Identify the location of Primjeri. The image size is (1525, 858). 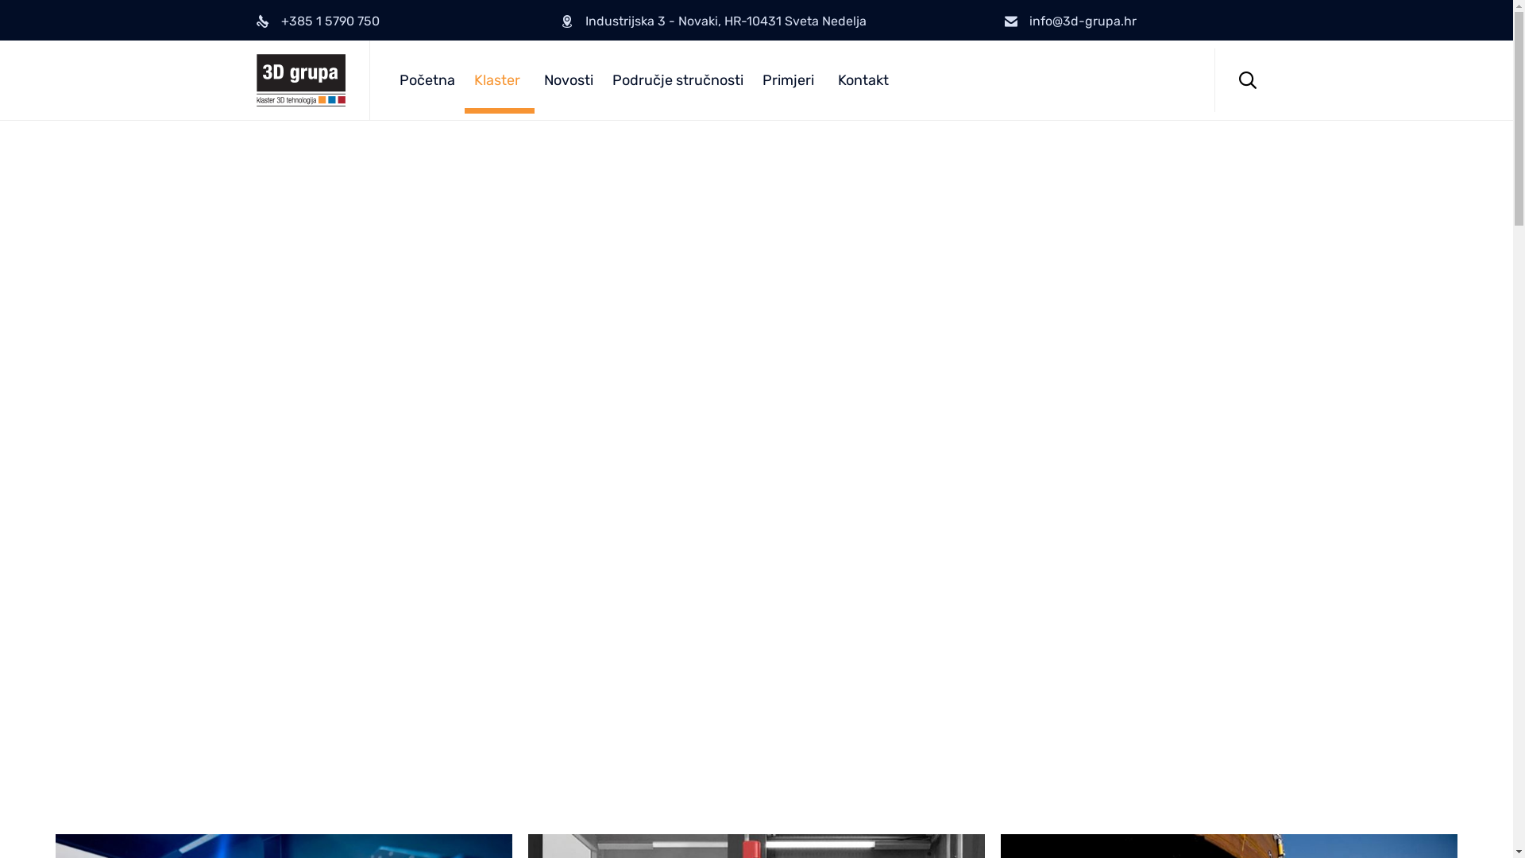
(791, 80).